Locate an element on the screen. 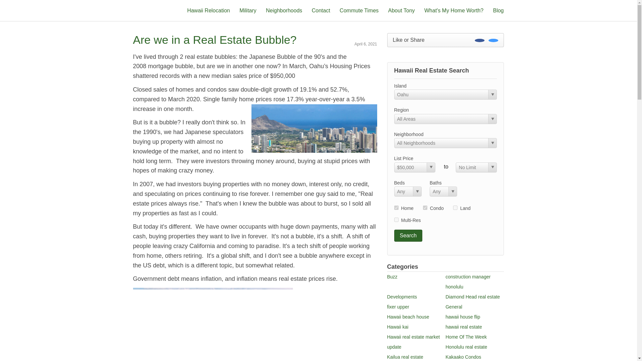 This screenshot has width=642, height=361. Honolulu real estate is located at coordinates (466, 347).